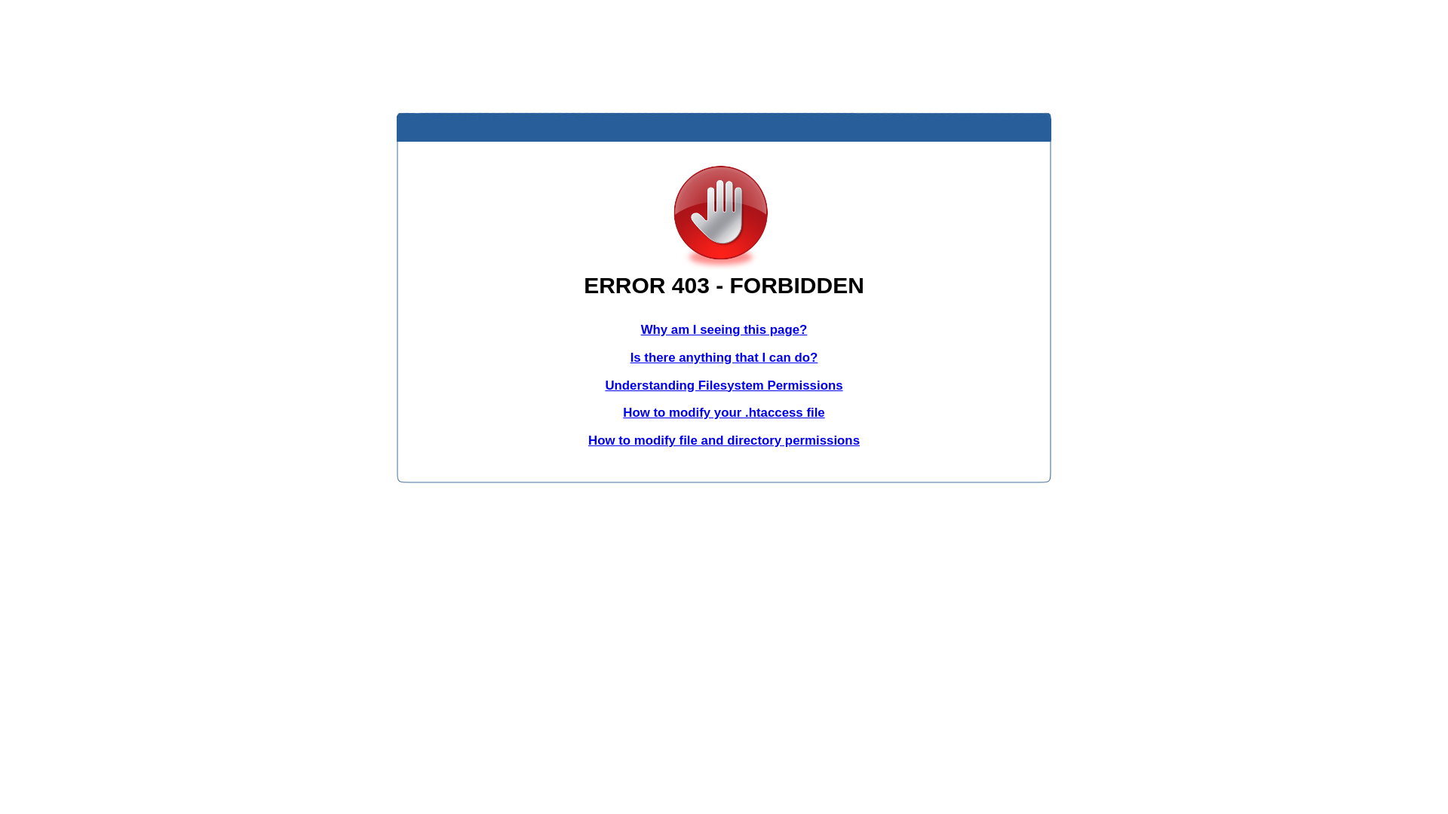  What do you see at coordinates (724, 329) in the screenshot?
I see `Why am I seeing this page?` at bounding box center [724, 329].